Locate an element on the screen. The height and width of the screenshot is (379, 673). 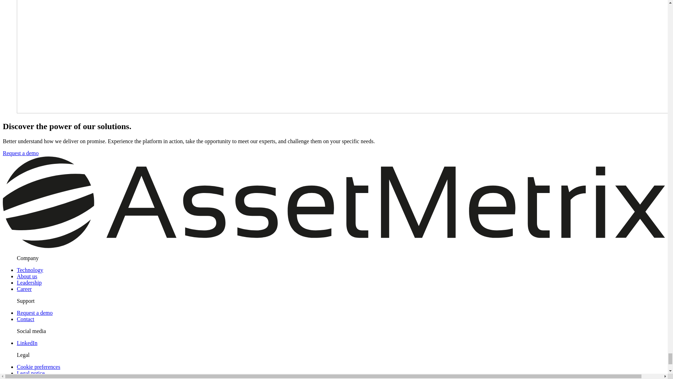
Request a demo is located at coordinates (20, 153).